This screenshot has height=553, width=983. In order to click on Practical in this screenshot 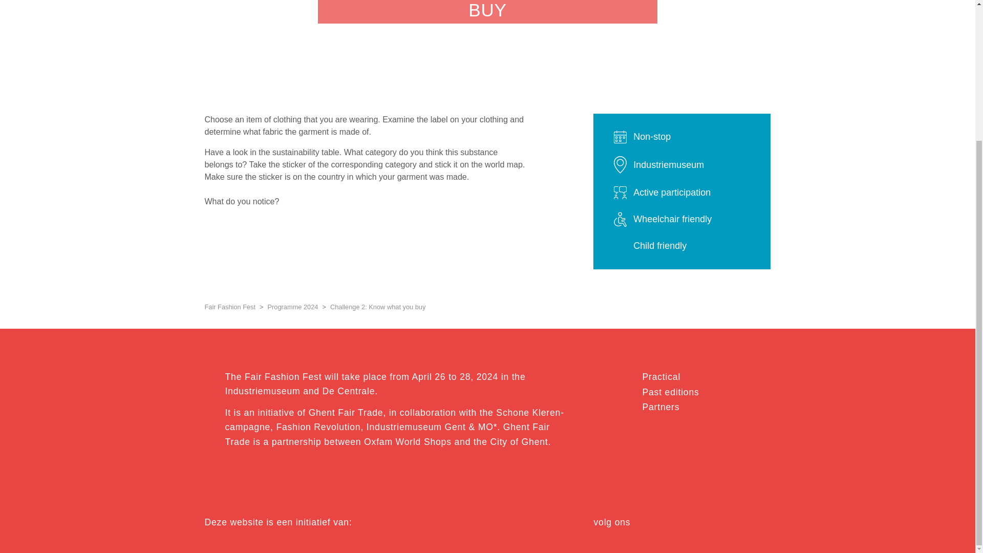, I will do `click(660, 377)`.